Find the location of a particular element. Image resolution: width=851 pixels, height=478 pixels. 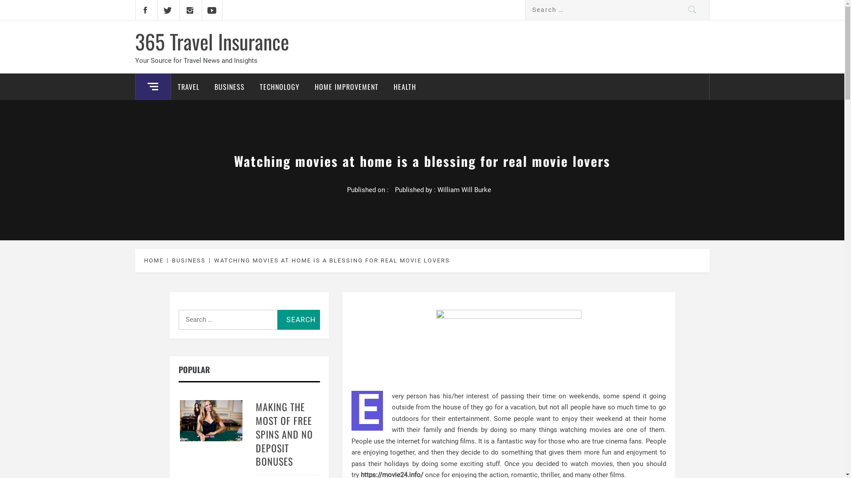

William Will Burke is located at coordinates (464, 190).